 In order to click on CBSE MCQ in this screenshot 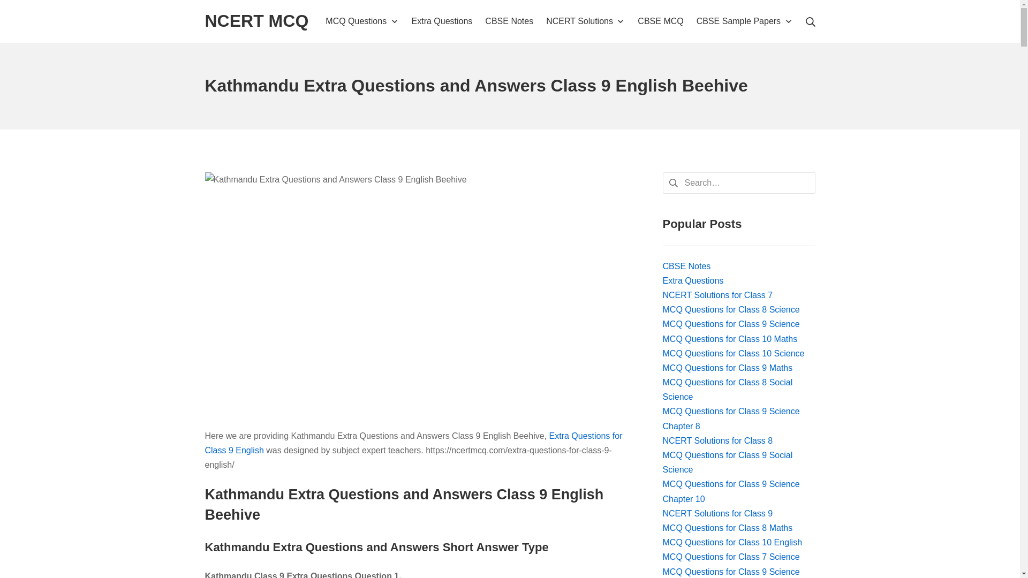, I will do `click(660, 20)`.